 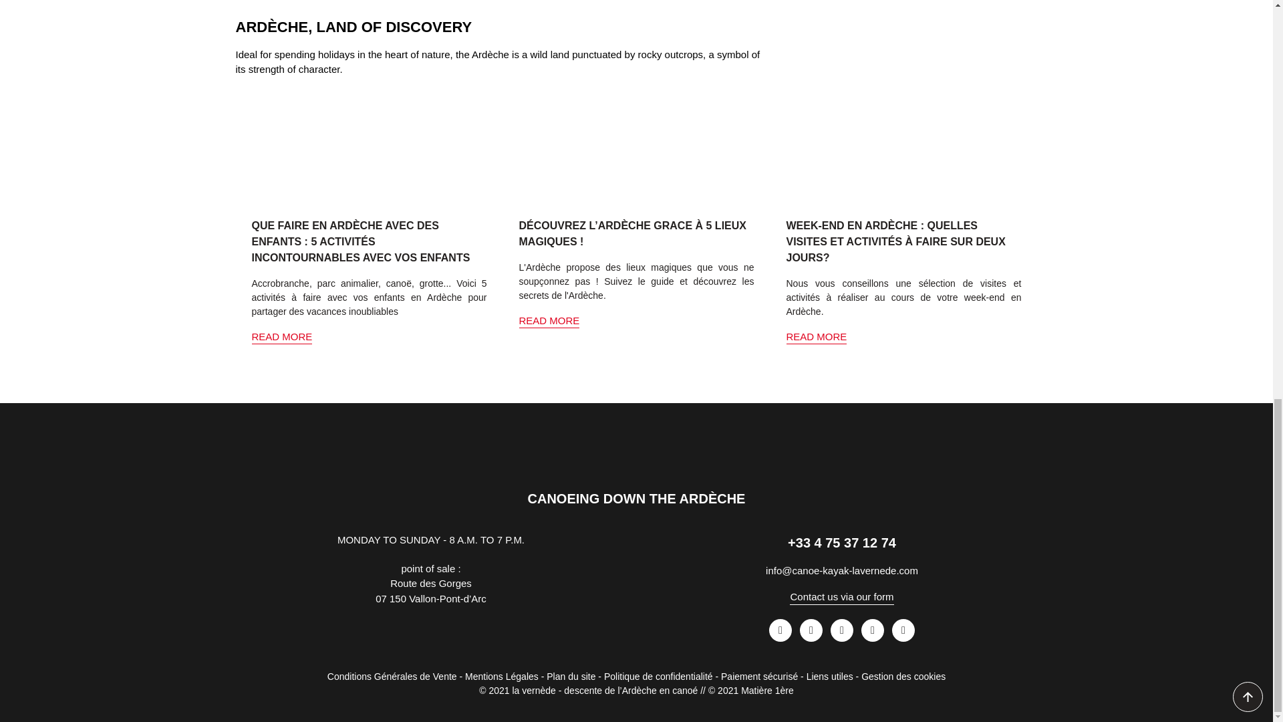 What do you see at coordinates (571, 677) in the screenshot?
I see `Plan du site` at bounding box center [571, 677].